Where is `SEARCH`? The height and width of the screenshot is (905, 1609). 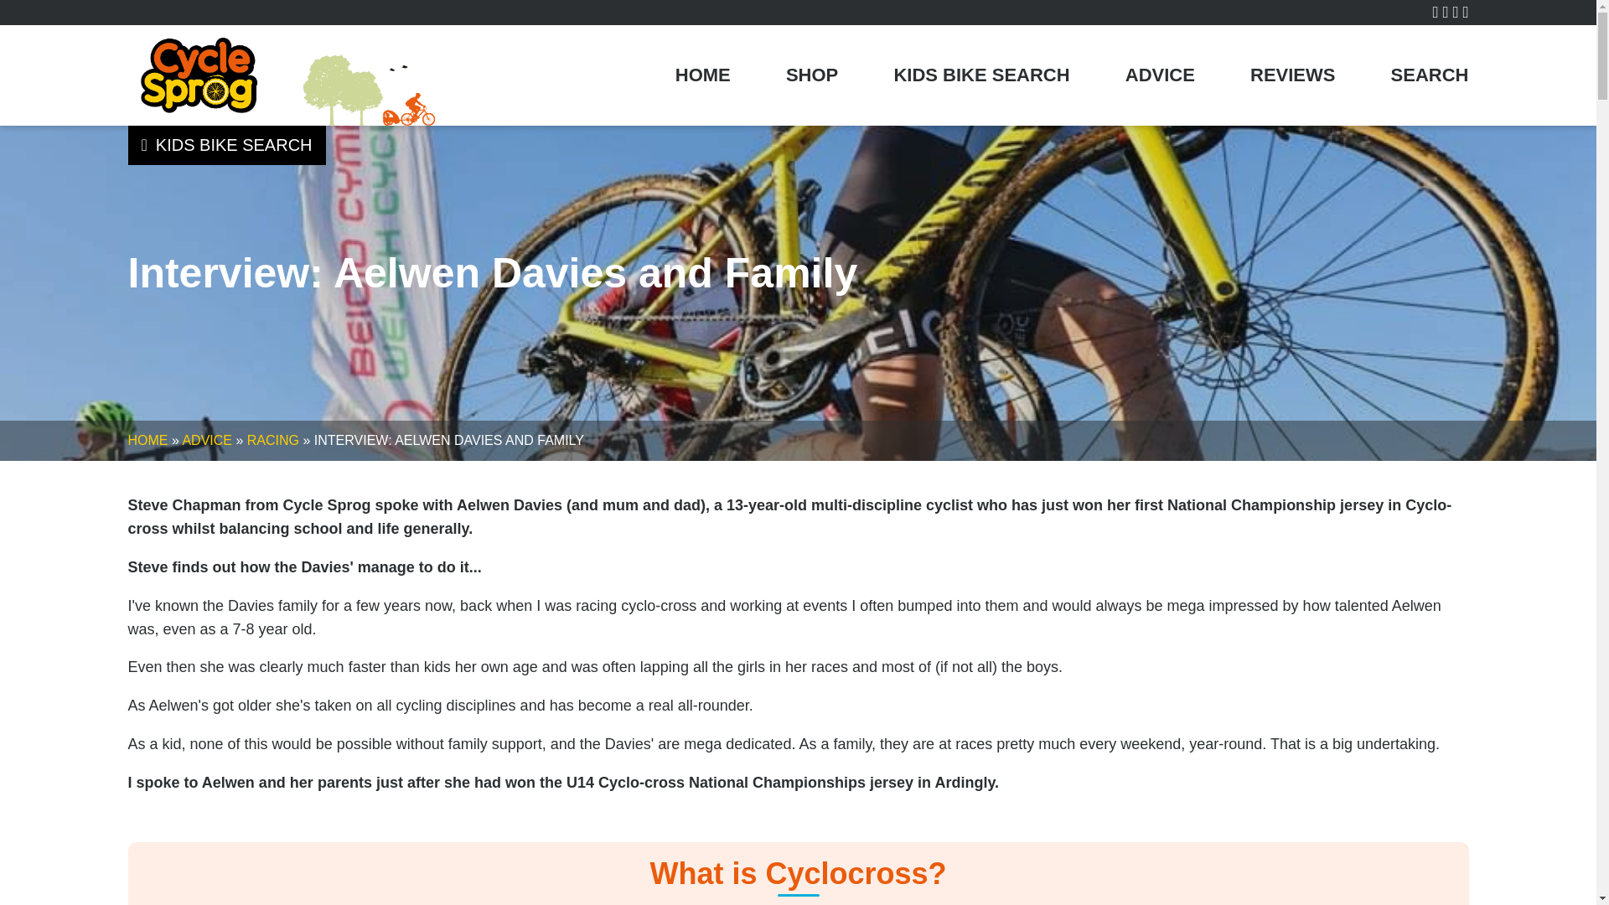
SEARCH is located at coordinates (1430, 75).